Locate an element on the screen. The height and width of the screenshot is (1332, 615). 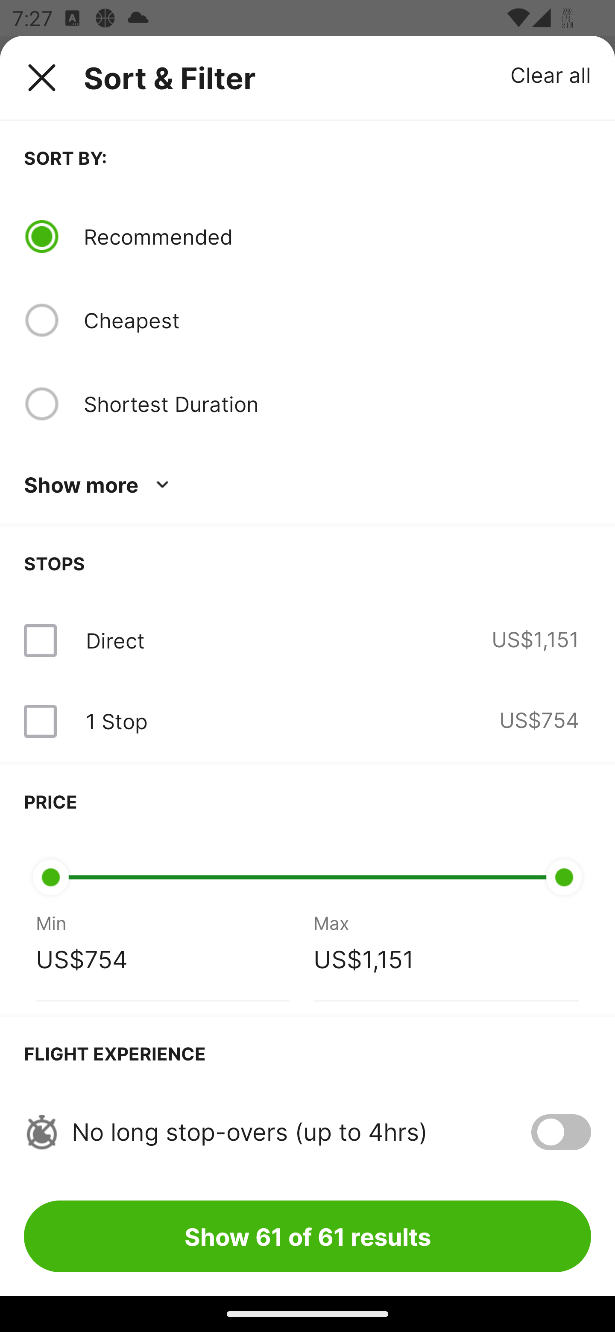
Direct is located at coordinates (115, 640).